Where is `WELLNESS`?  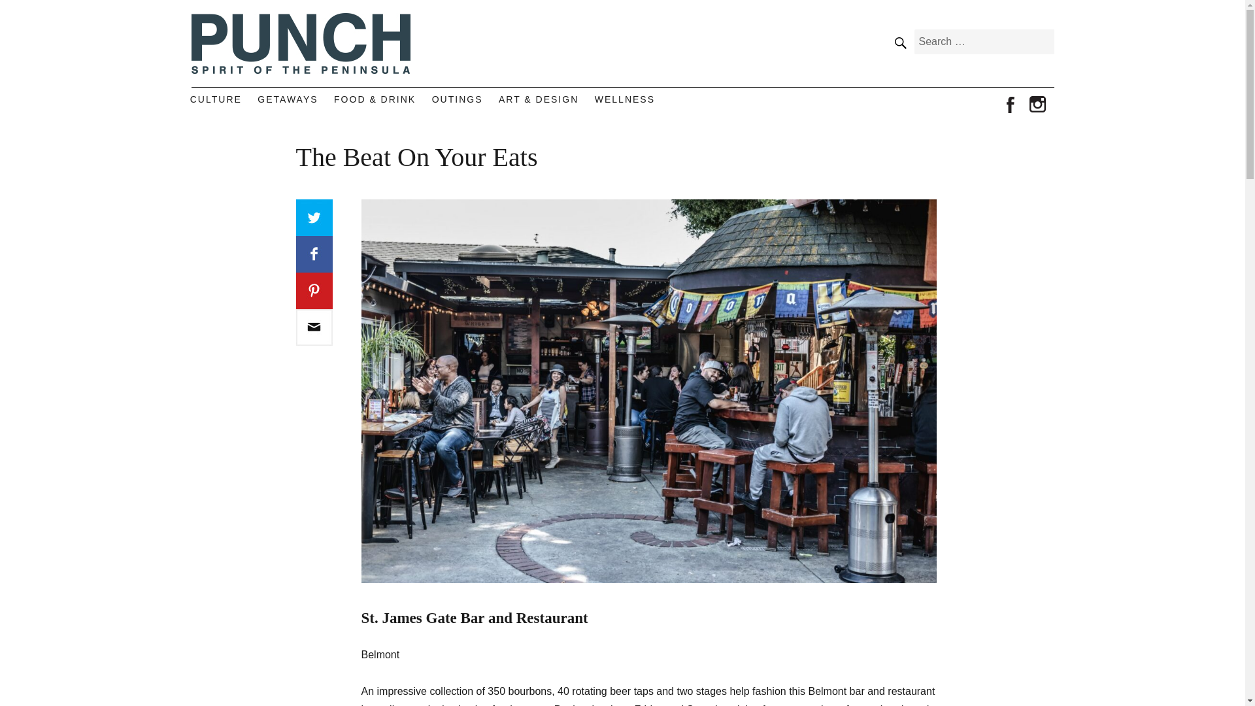
WELLNESS is located at coordinates (625, 99).